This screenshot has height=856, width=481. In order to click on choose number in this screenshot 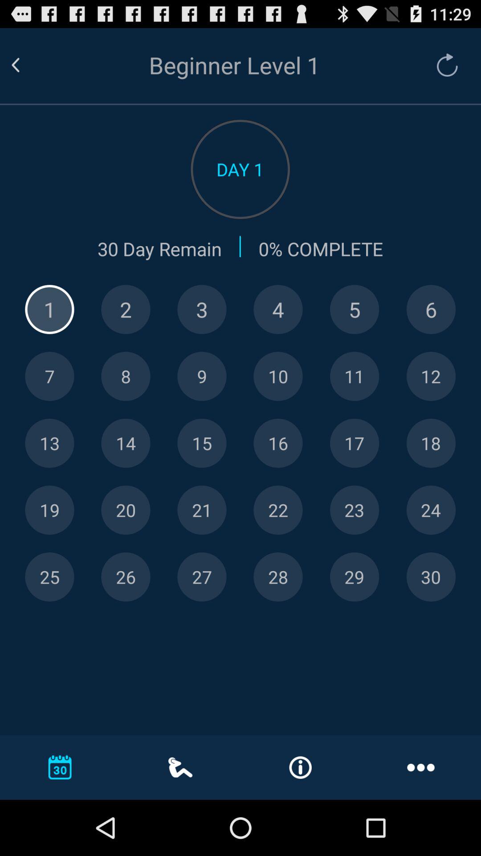, I will do `click(202, 510)`.